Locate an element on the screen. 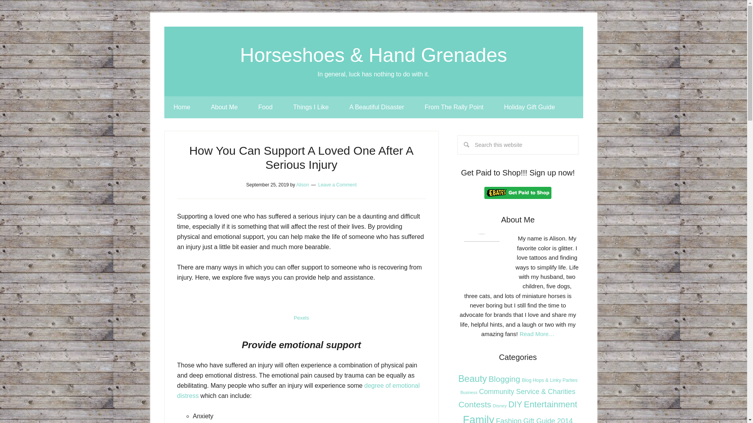  A Beautiful Disaster is located at coordinates (376, 107).